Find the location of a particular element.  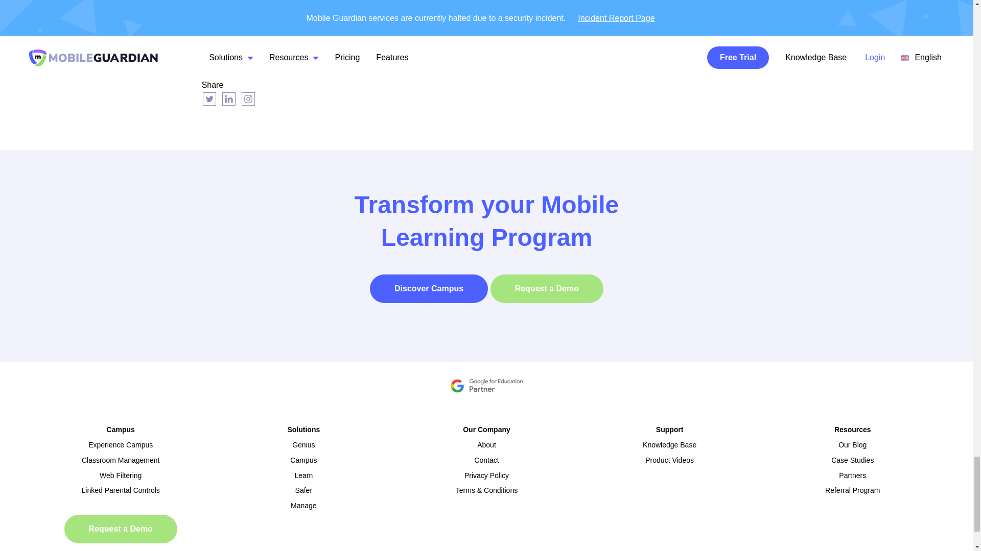

Linkedin is located at coordinates (229, 99).